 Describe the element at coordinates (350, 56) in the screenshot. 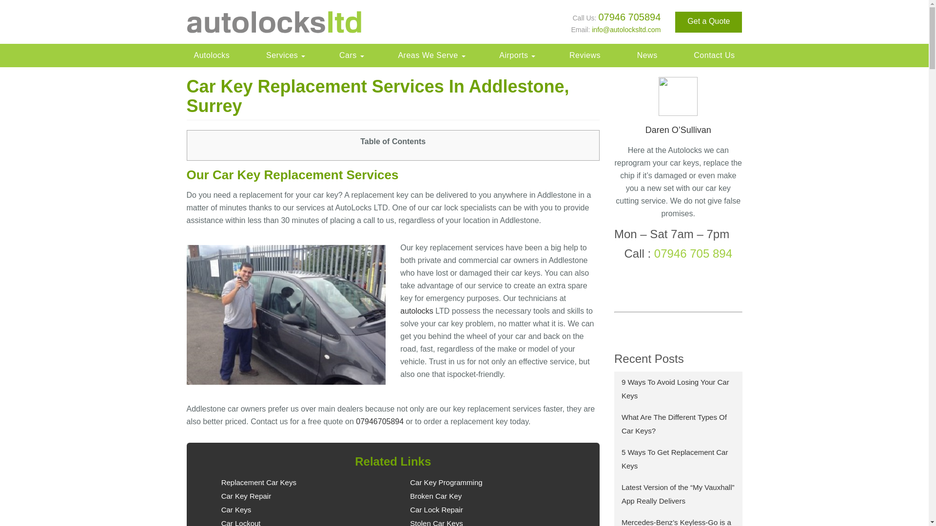

I see `Cars` at that location.